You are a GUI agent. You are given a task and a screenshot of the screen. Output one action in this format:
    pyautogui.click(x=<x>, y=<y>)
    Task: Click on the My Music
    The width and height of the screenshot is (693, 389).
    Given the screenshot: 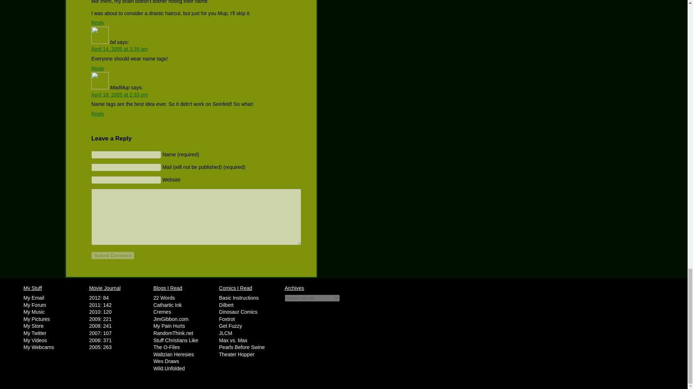 What is the action you would take?
    pyautogui.click(x=34, y=312)
    